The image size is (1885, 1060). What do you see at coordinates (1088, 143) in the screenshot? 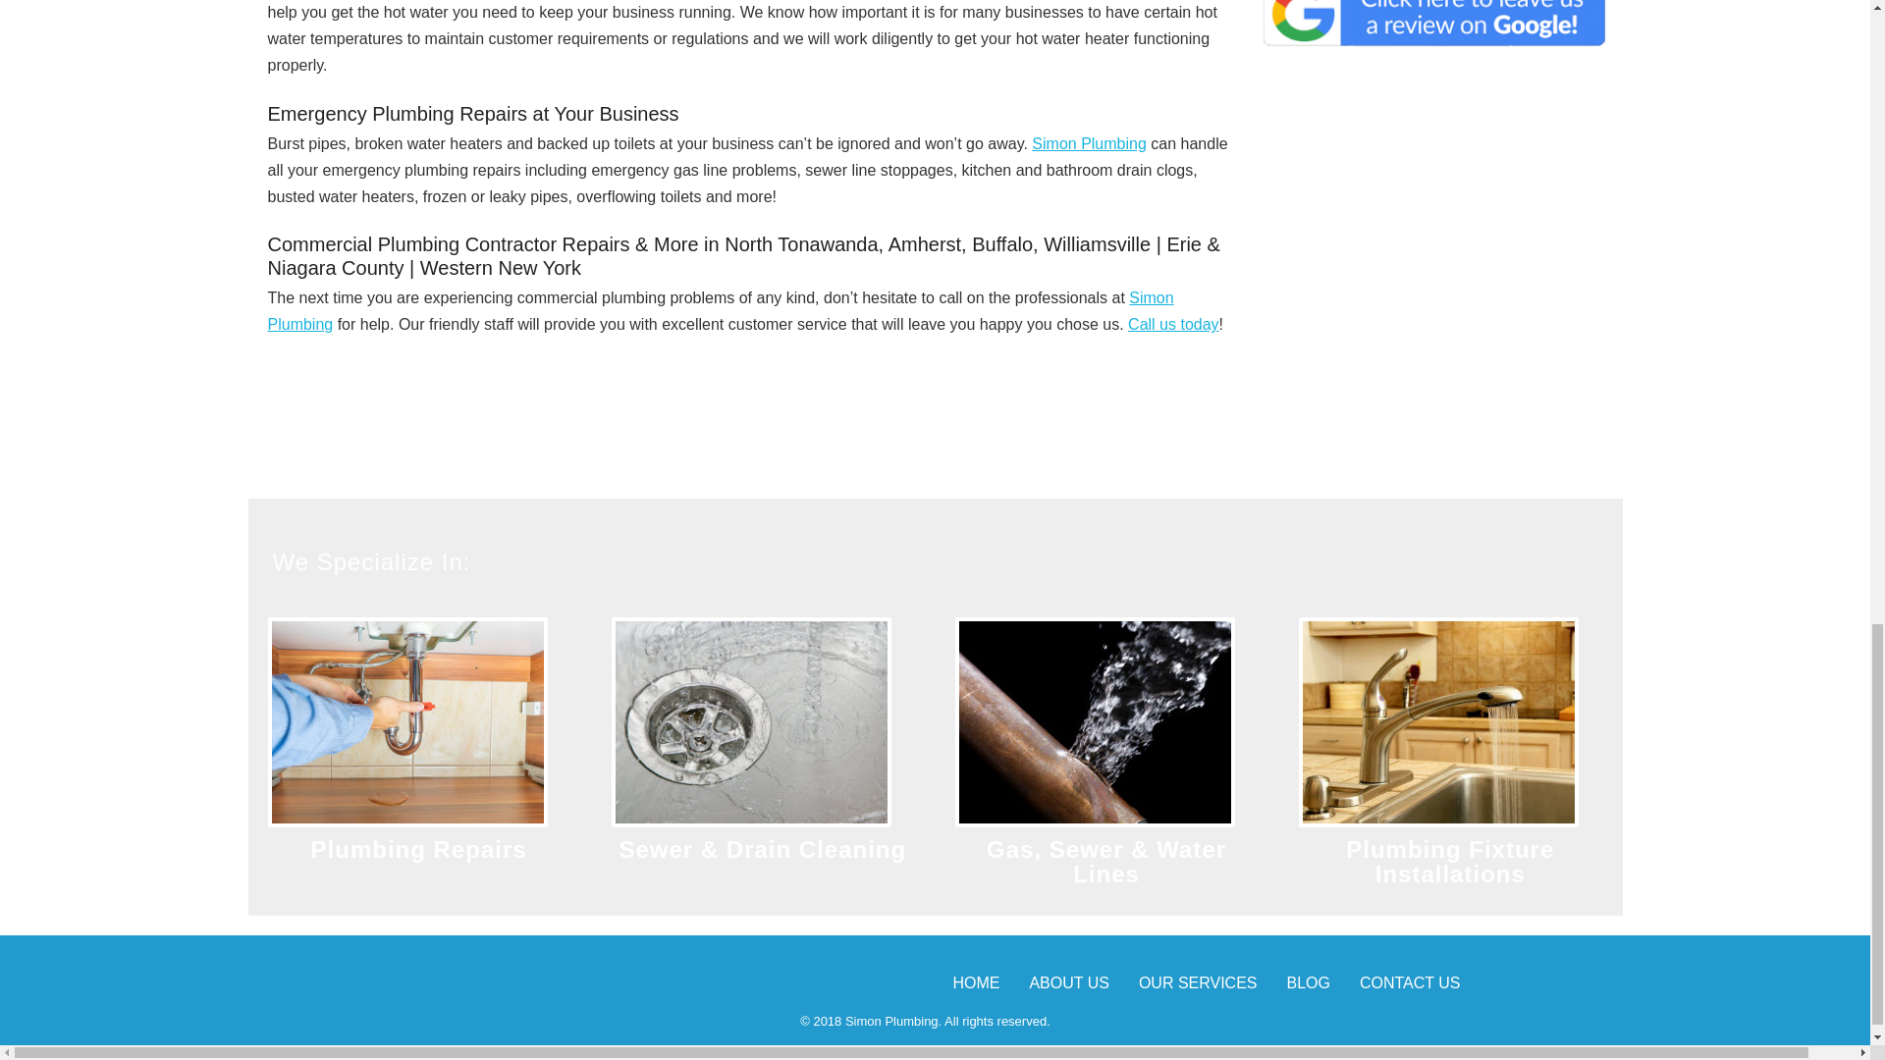
I see `Simon Plumbing` at bounding box center [1088, 143].